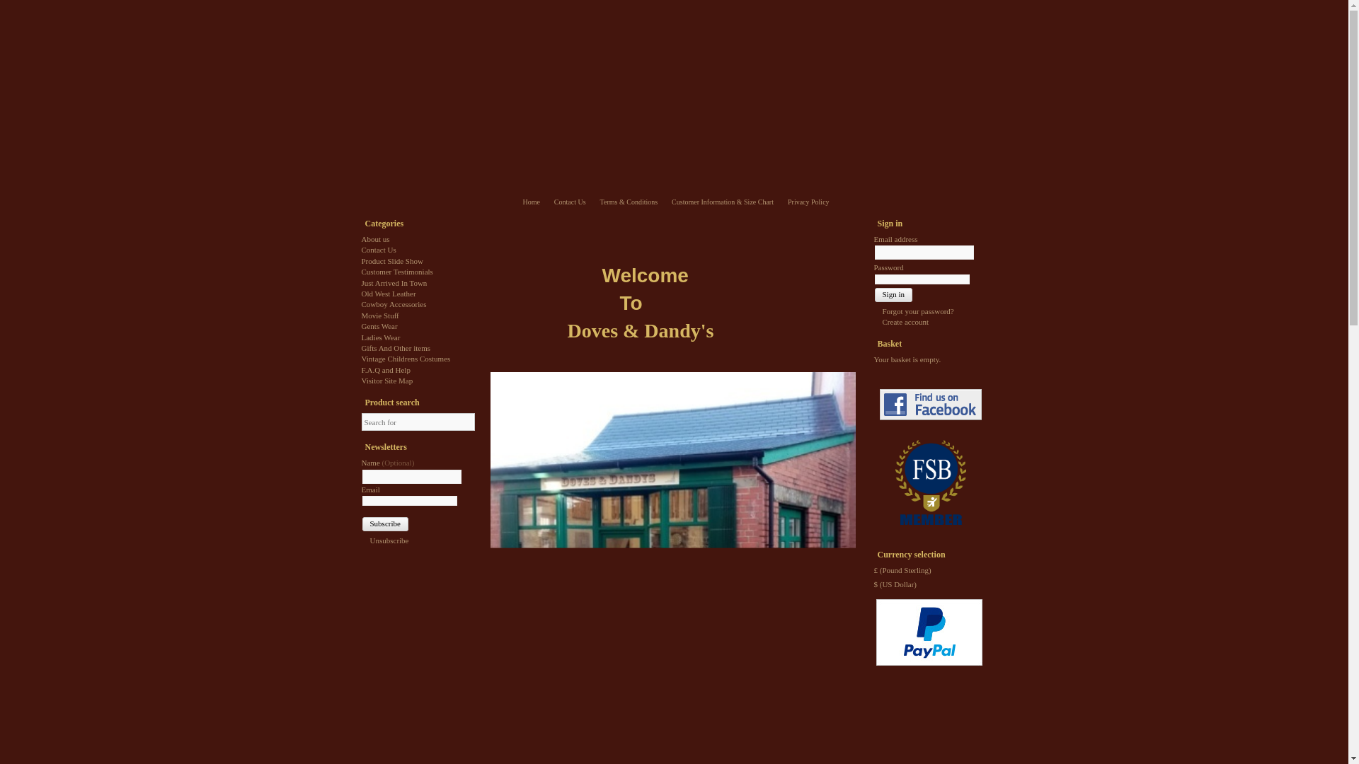 The height and width of the screenshot is (764, 1359). What do you see at coordinates (418, 224) in the screenshot?
I see `Categories` at bounding box center [418, 224].